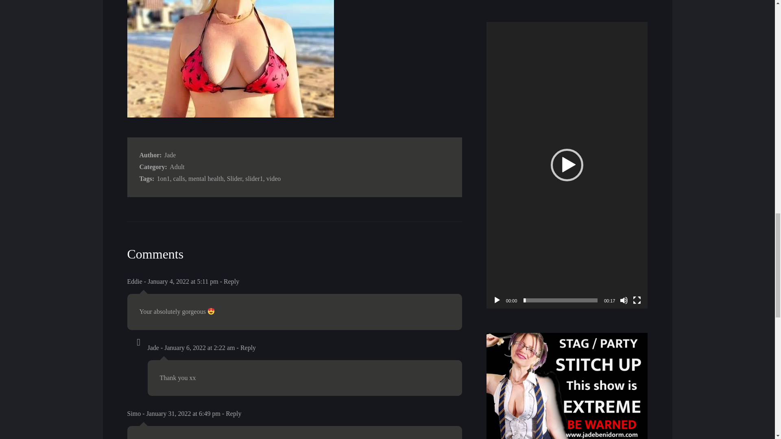  Describe the element at coordinates (179, 178) in the screenshot. I see `calls` at that location.